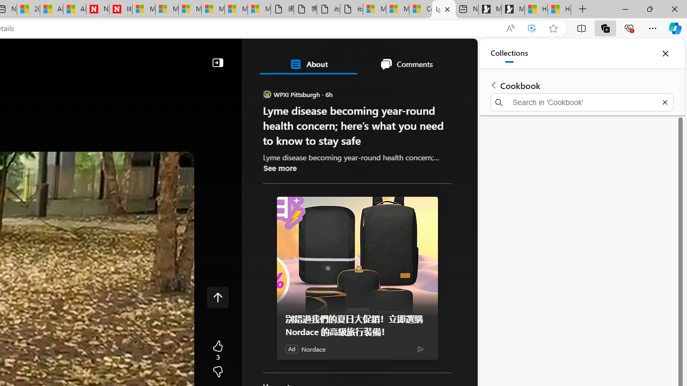 Image resolution: width=687 pixels, height=386 pixels. I want to click on Search in 'Cookbook', so click(582, 102).